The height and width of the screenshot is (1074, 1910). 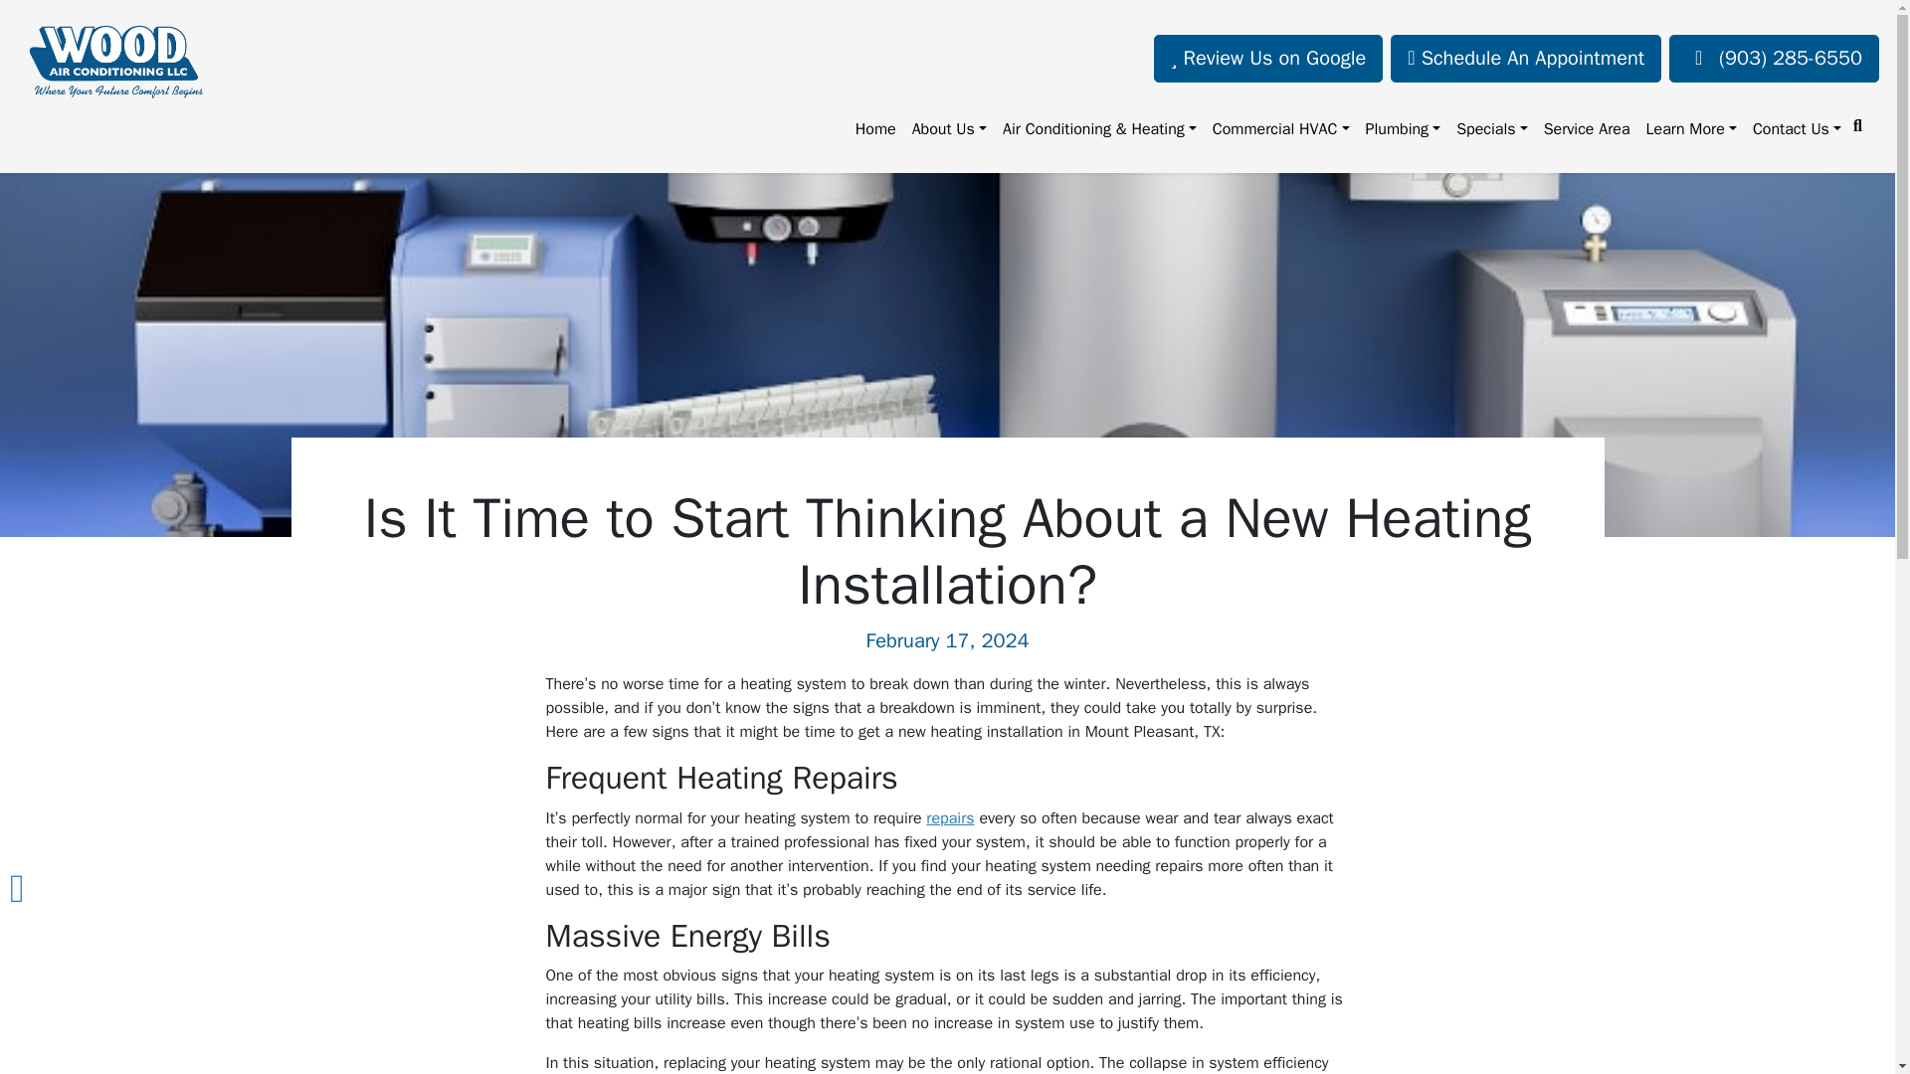 I want to click on Home, so click(x=875, y=129).